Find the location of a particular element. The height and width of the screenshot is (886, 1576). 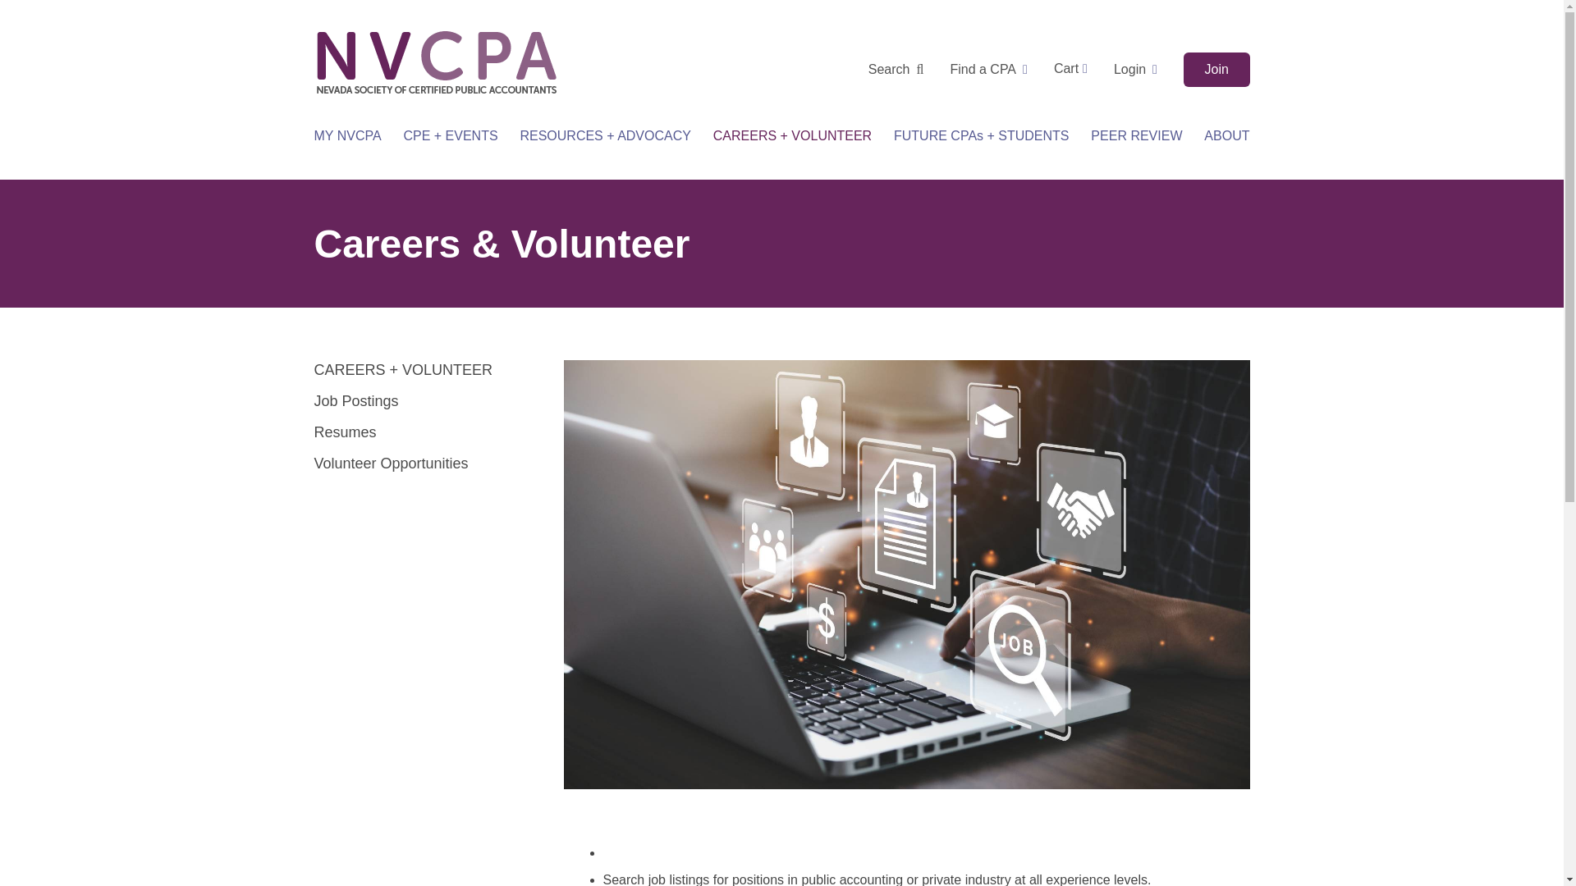

Search is located at coordinates (896, 70).